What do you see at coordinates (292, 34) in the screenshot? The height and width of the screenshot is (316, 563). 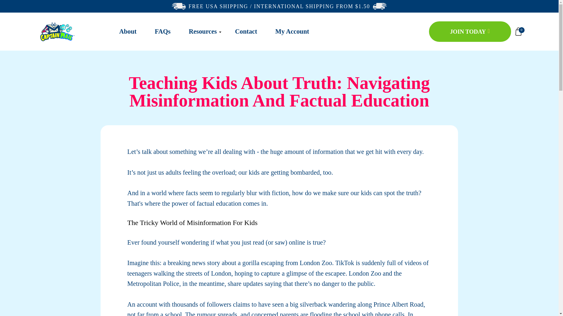 I see `My Account` at bounding box center [292, 34].